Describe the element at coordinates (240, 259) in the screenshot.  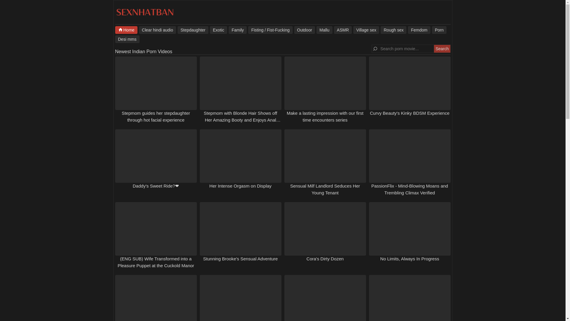
I see `Stunning Brooke's Sensual Adventure` at that location.